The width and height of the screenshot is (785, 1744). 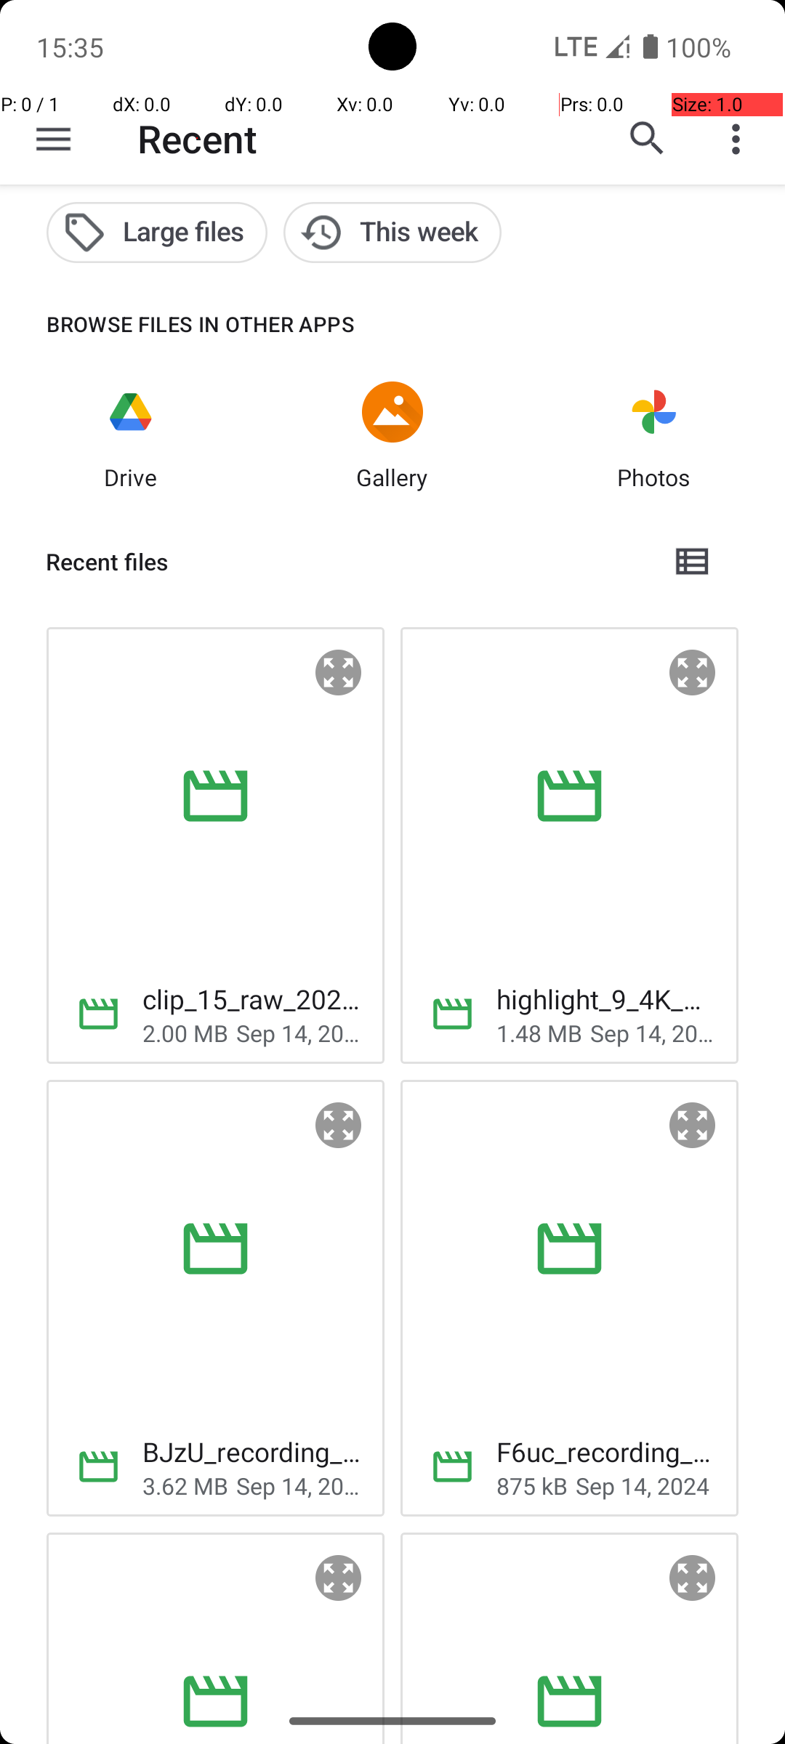 What do you see at coordinates (251, 1452) in the screenshot?
I see `BJzU_recording_19_4K.mp4` at bounding box center [251, 1452].